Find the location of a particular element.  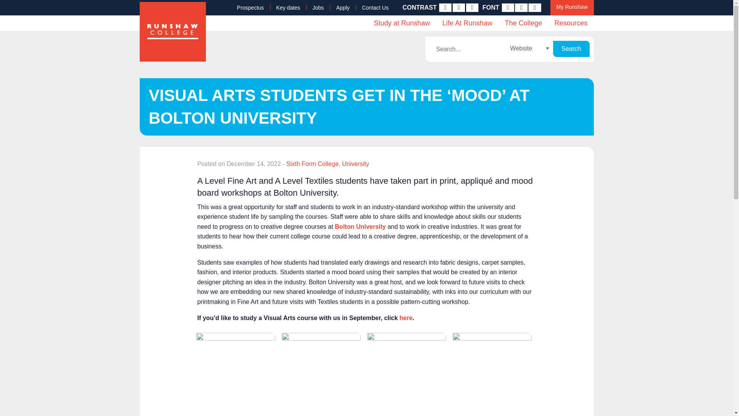

Life At Runshaw is located at coordinates (467, 23).